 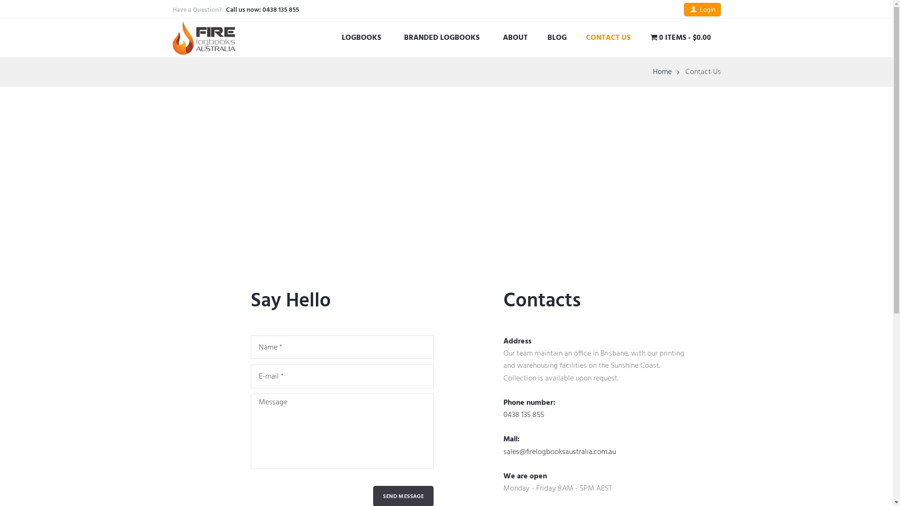 I want to click on BLOG, so click(x=557, y=38).